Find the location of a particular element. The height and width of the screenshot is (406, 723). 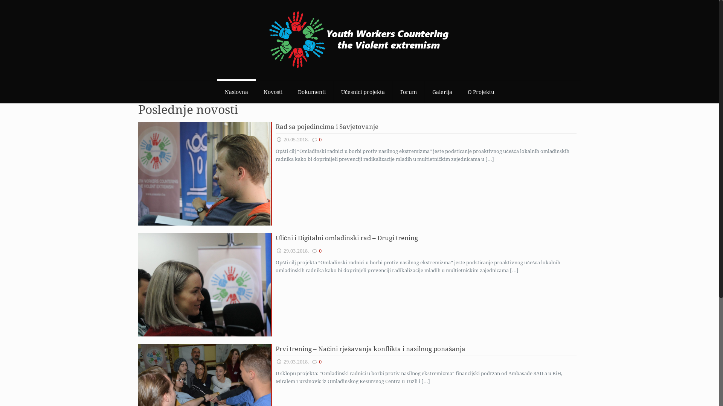

O Projektu is located at coordinates (481, 92).